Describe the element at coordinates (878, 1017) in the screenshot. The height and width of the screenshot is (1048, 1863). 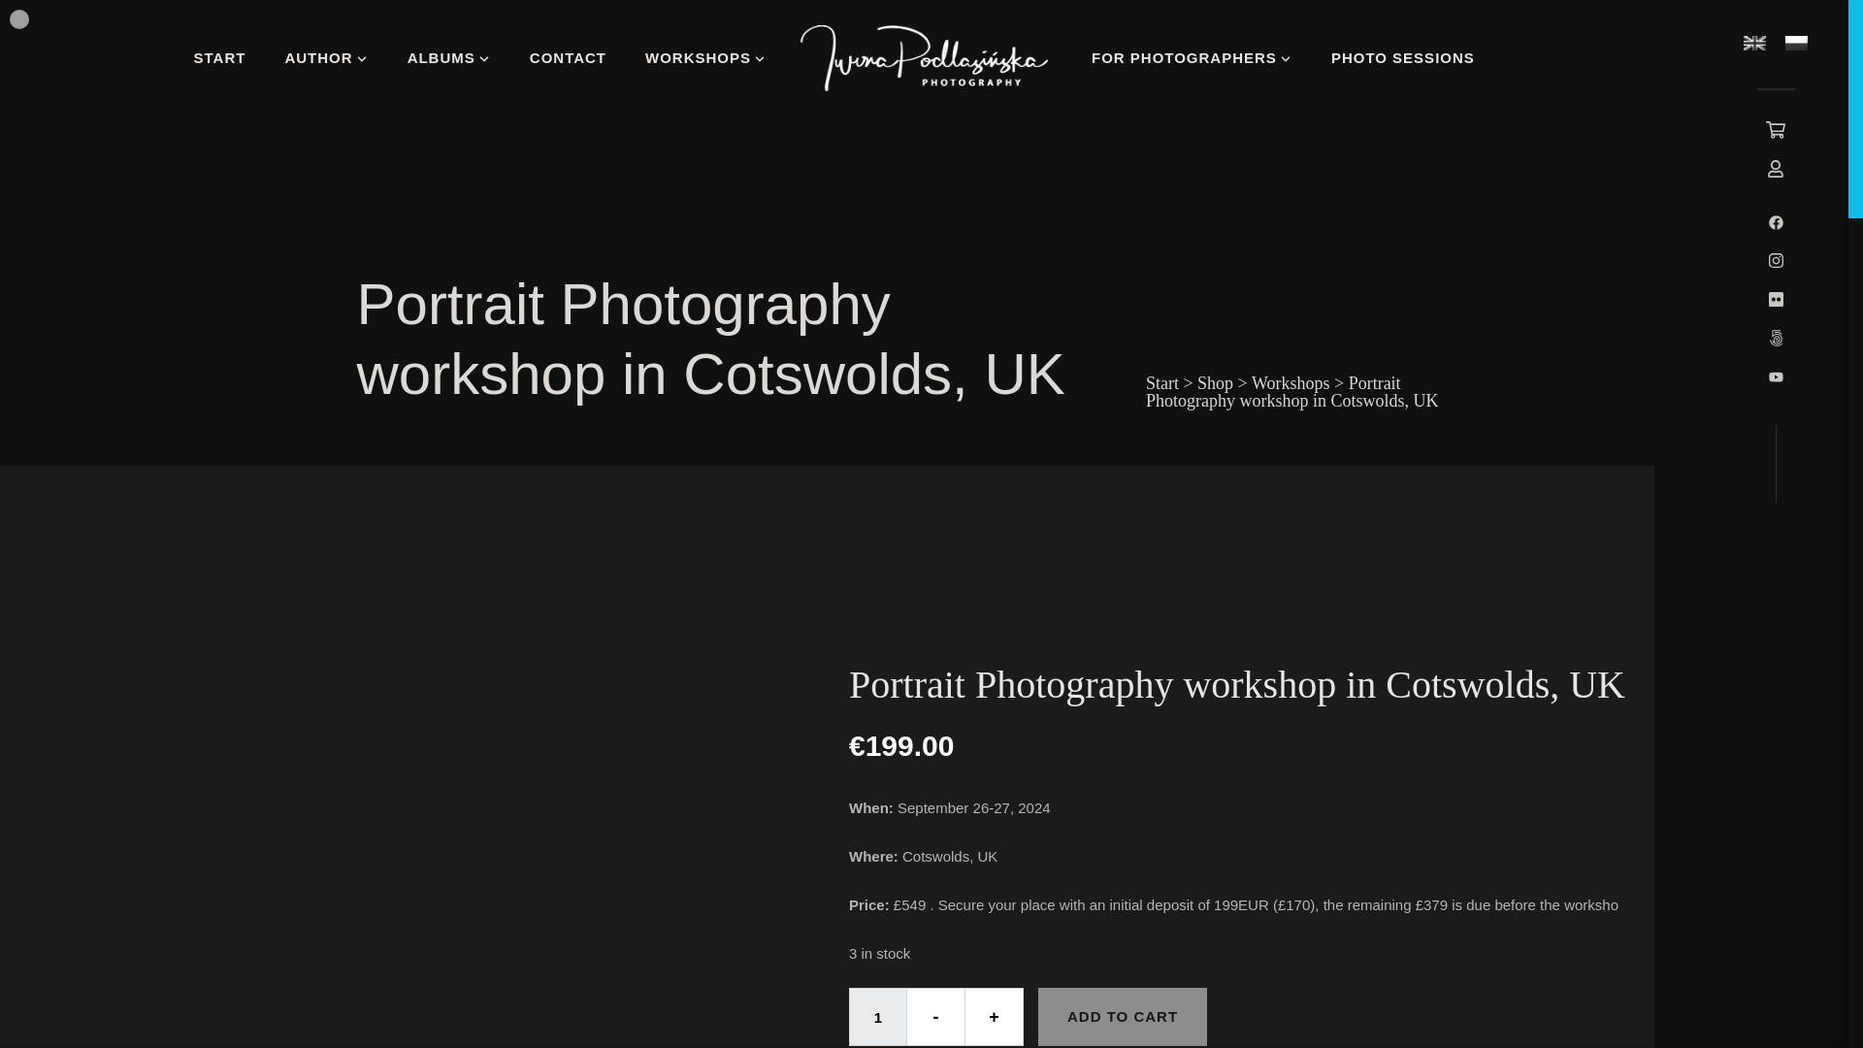
I see `Qty` at that location.